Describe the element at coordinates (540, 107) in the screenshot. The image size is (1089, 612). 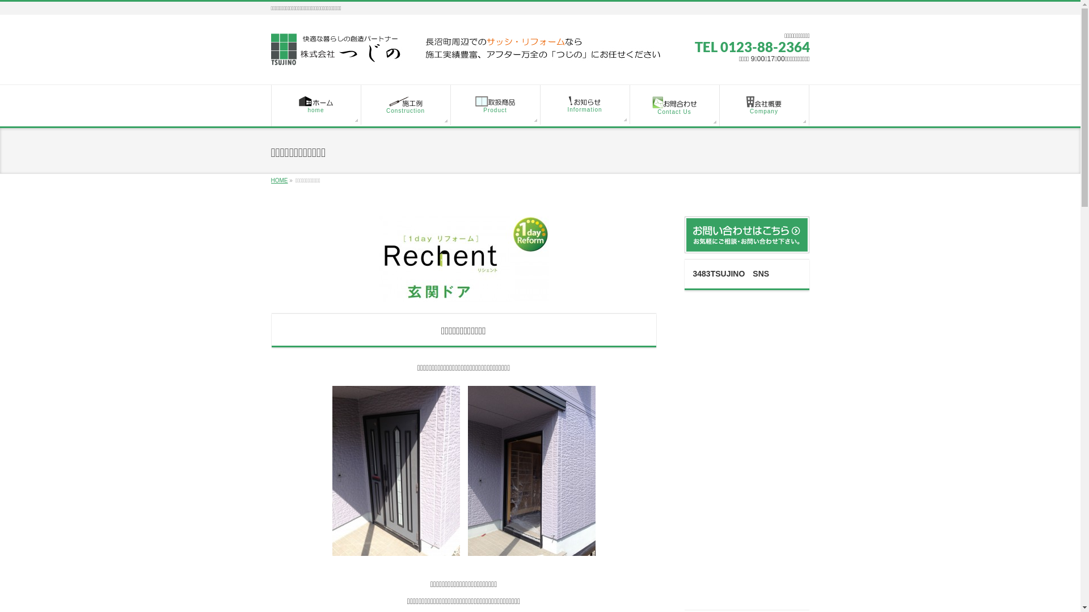
I see `home
Construction
Product
Information
Contact Us
Company` at that location.